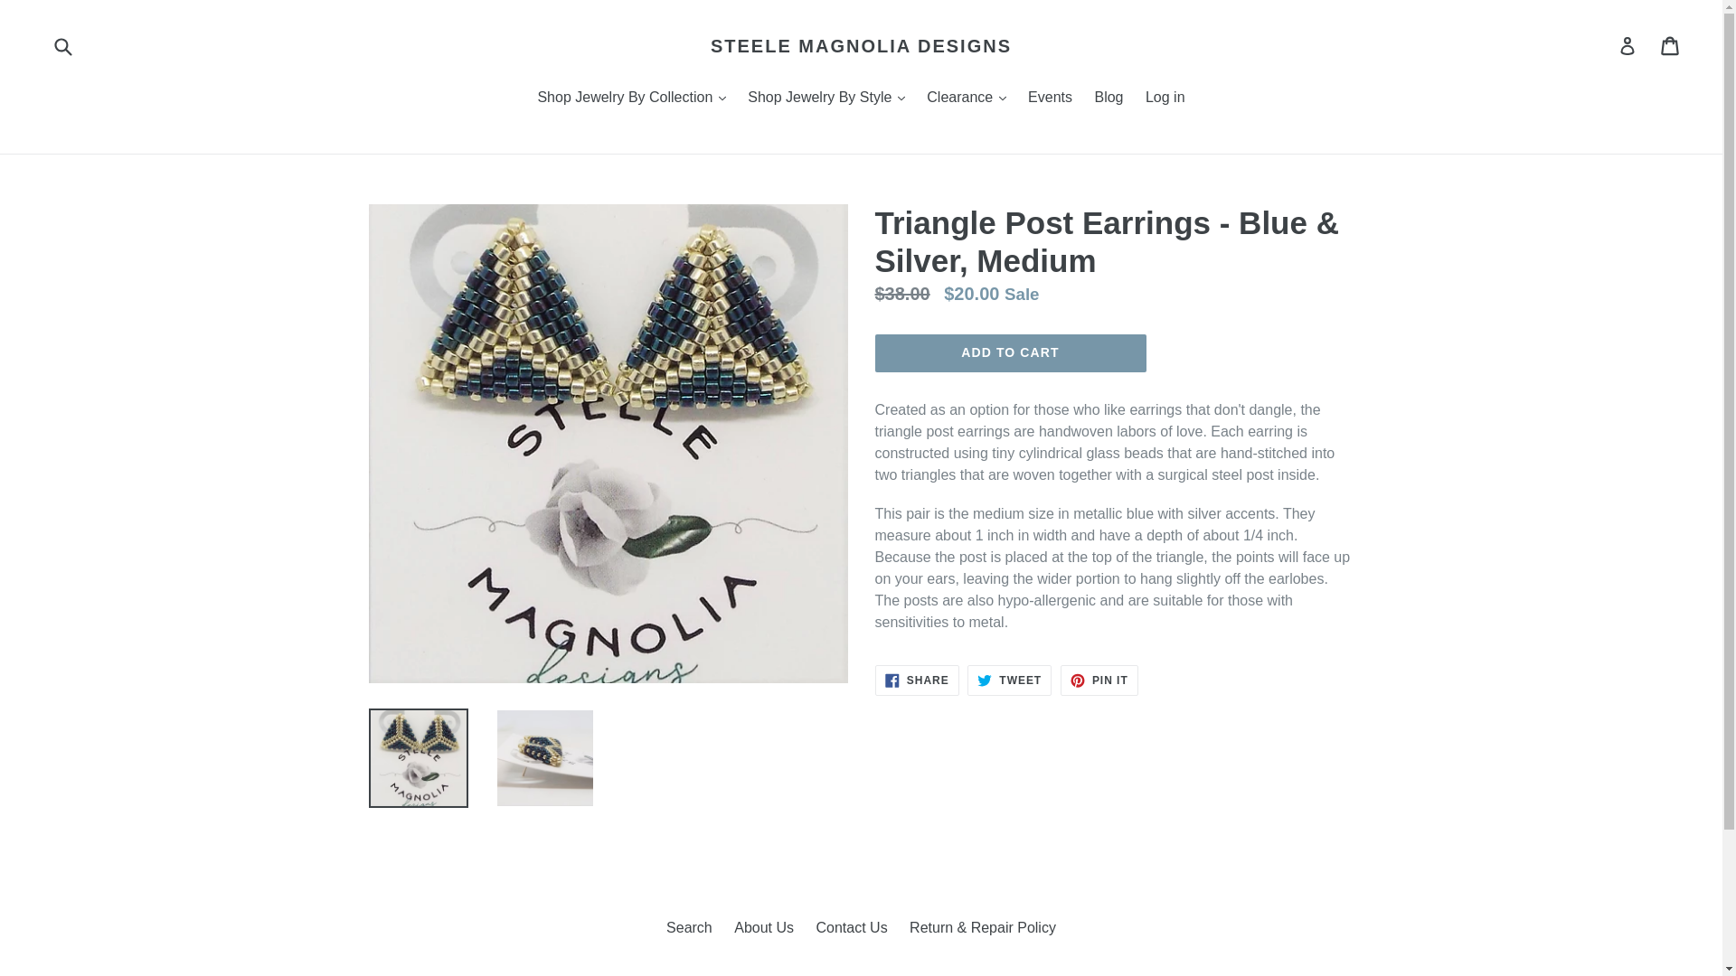 This screenshot has height=976, width=1736. What do you see at coordinates (1009, 680) in the screenshot?
I see `Tweet on Twitter` at bounding box center [1009, 680].